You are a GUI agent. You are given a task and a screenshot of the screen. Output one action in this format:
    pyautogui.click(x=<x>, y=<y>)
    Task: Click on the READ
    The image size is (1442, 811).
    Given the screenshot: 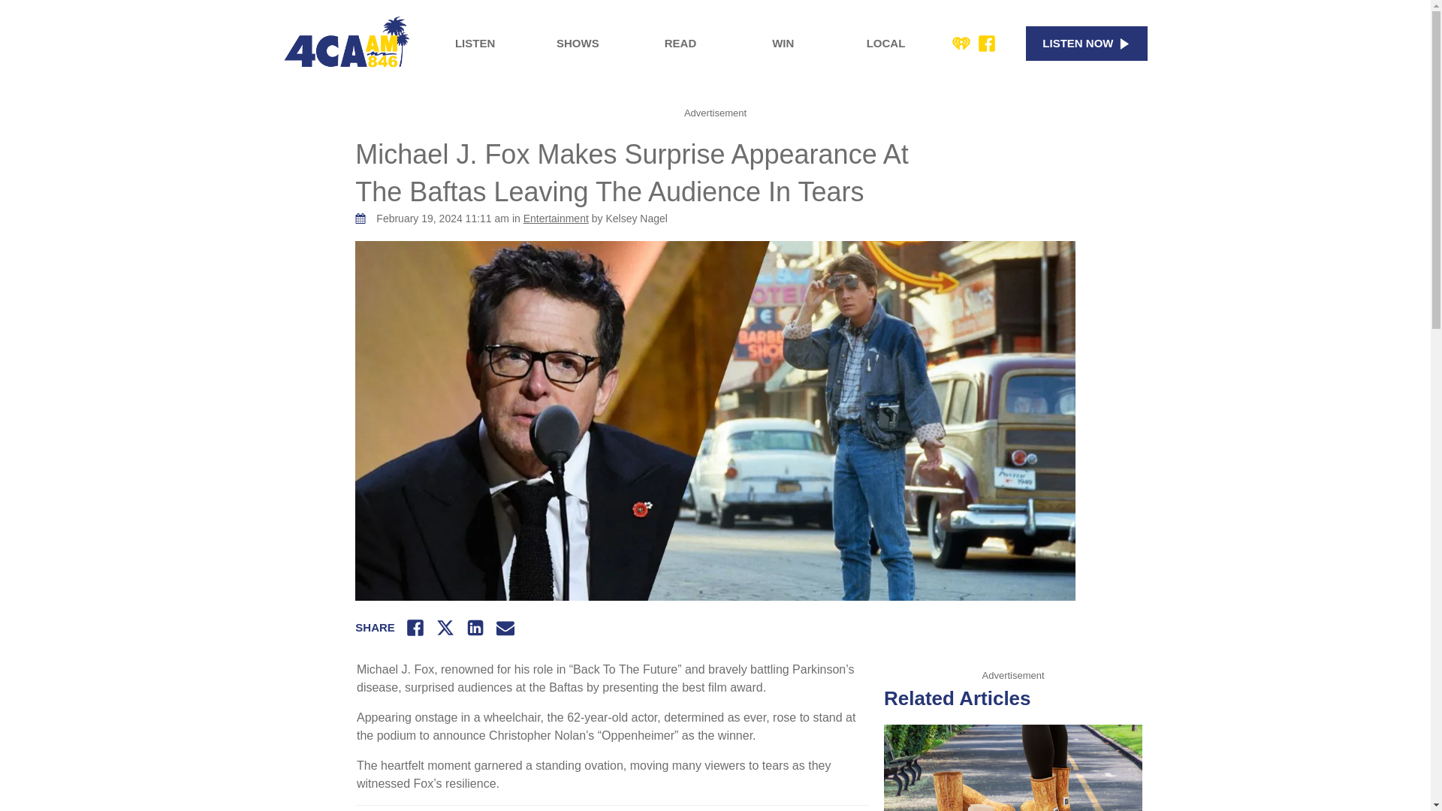 What is the action you would take?
    pyautogui.click(x=680, y=44)
    